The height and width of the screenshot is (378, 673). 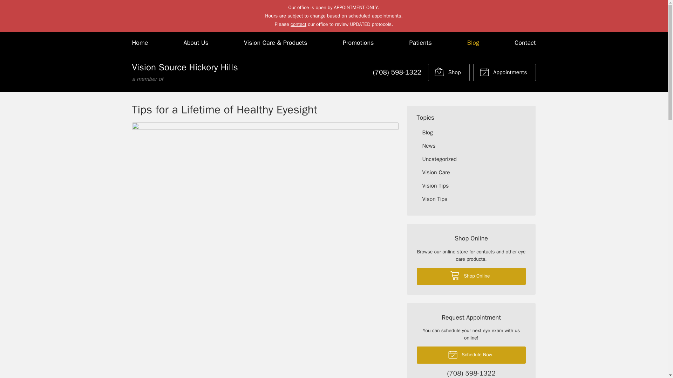 I want to click on Request Appointment, so click(x=397, y=72).